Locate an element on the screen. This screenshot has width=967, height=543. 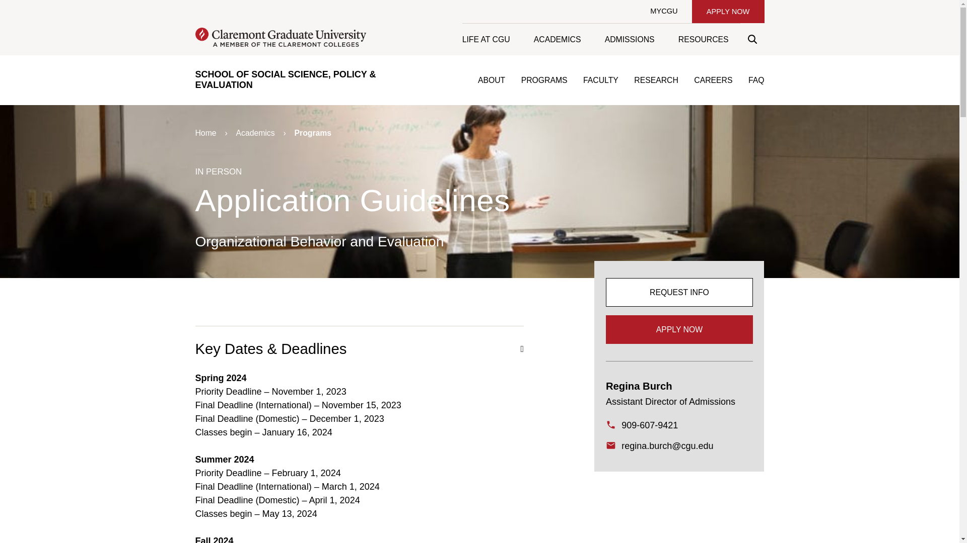
ADMISSIONS is located at coordinates (629, 39).